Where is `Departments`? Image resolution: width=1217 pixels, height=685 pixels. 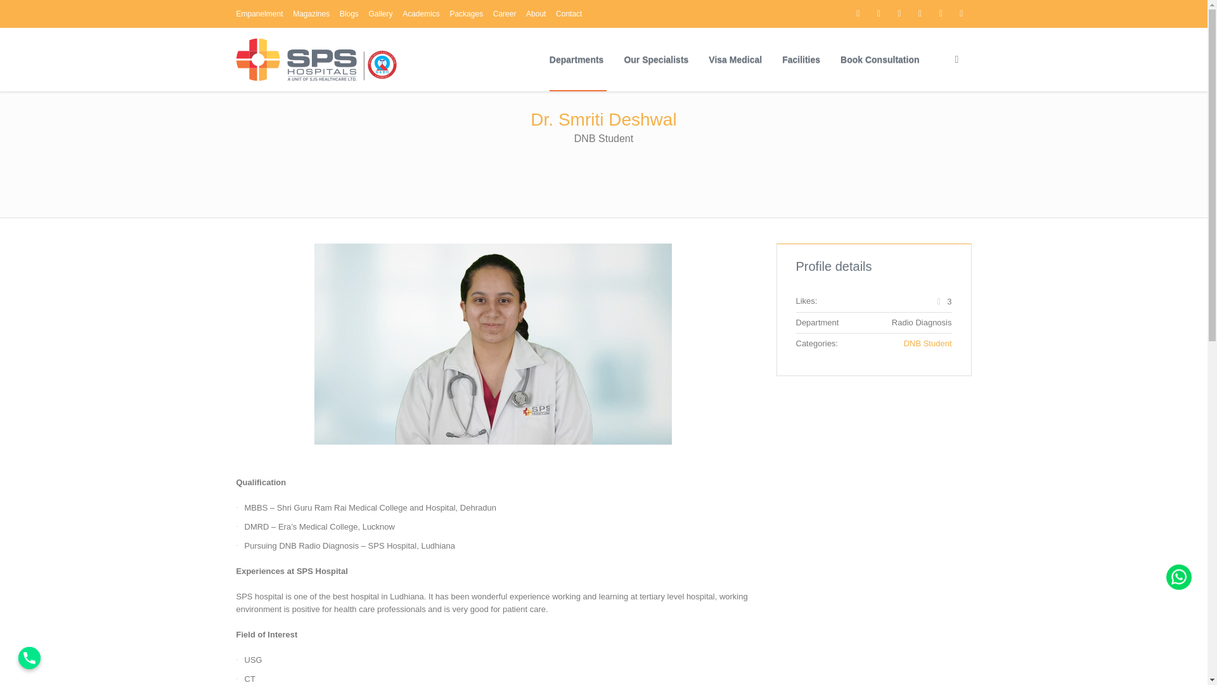 Departments is located at coordinates (577, 60).